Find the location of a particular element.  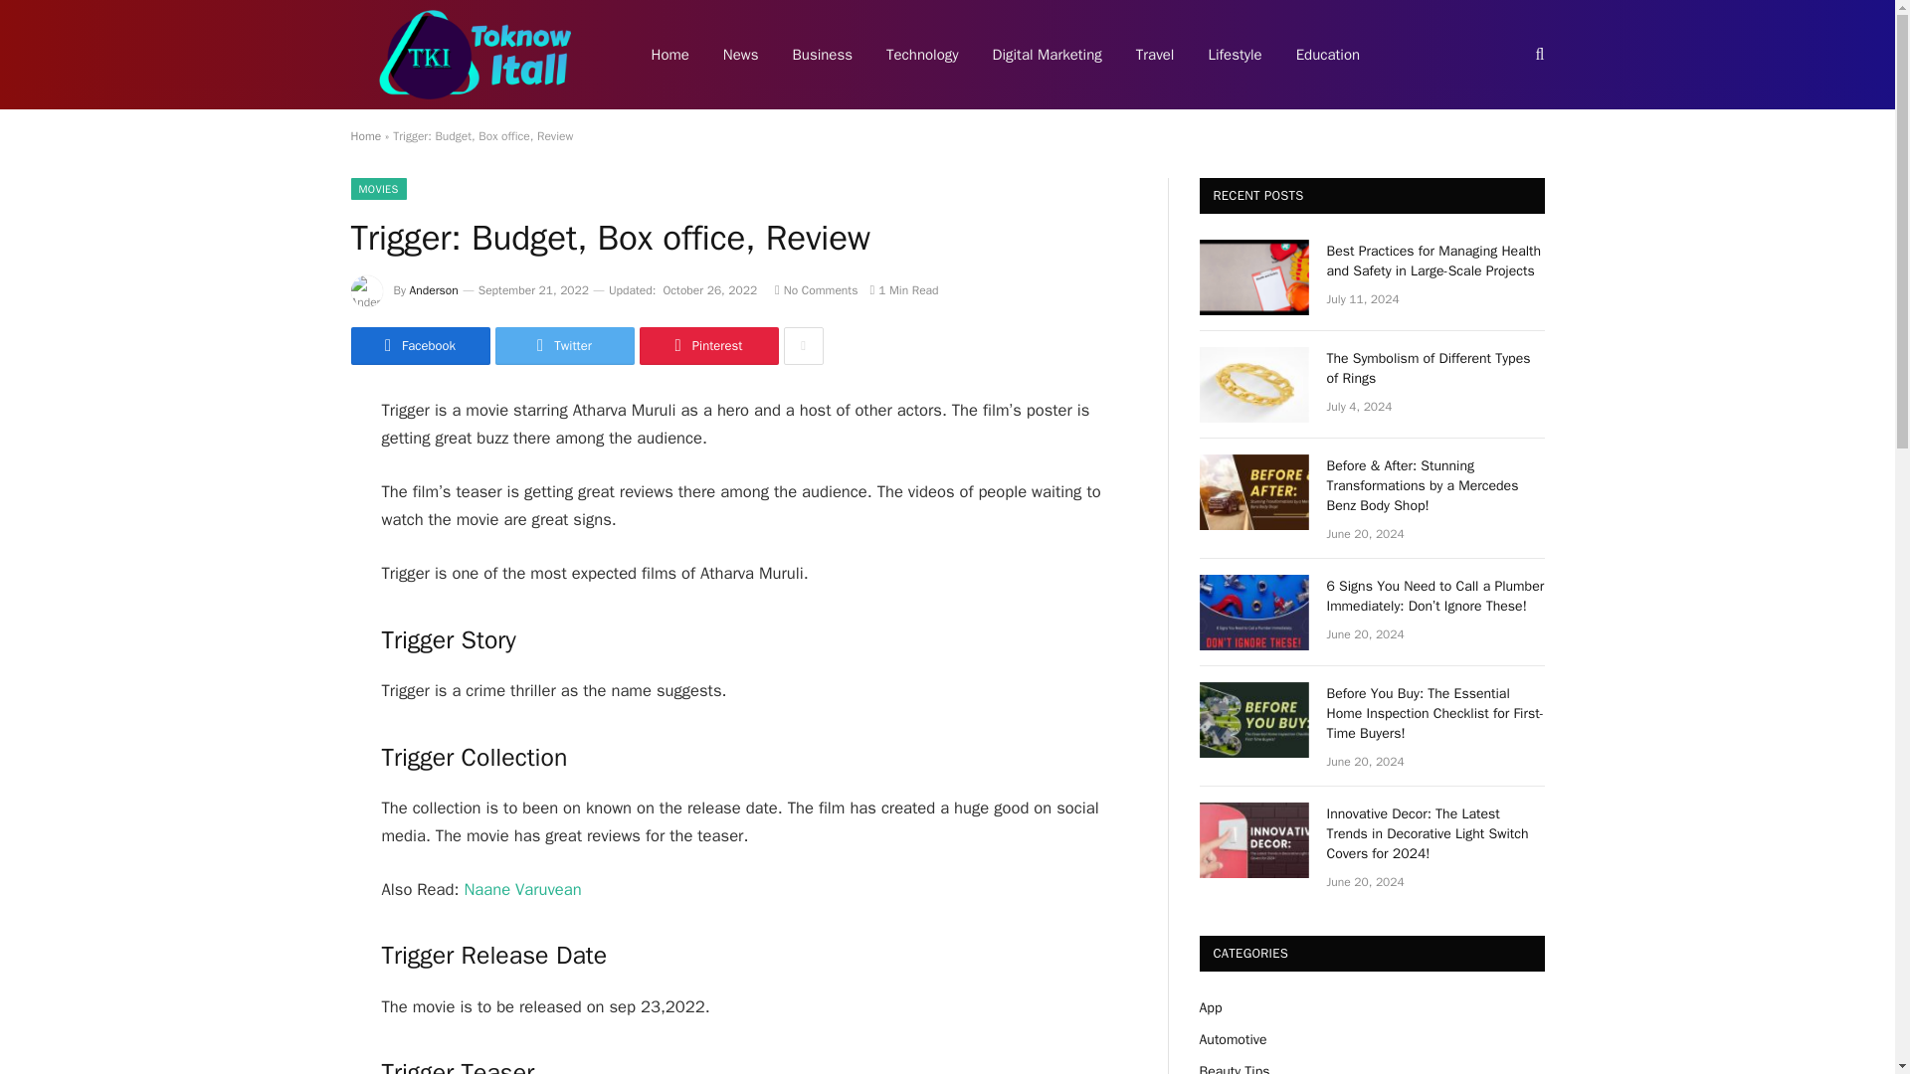

Share on Facebook is located at coordinates (419, 346).